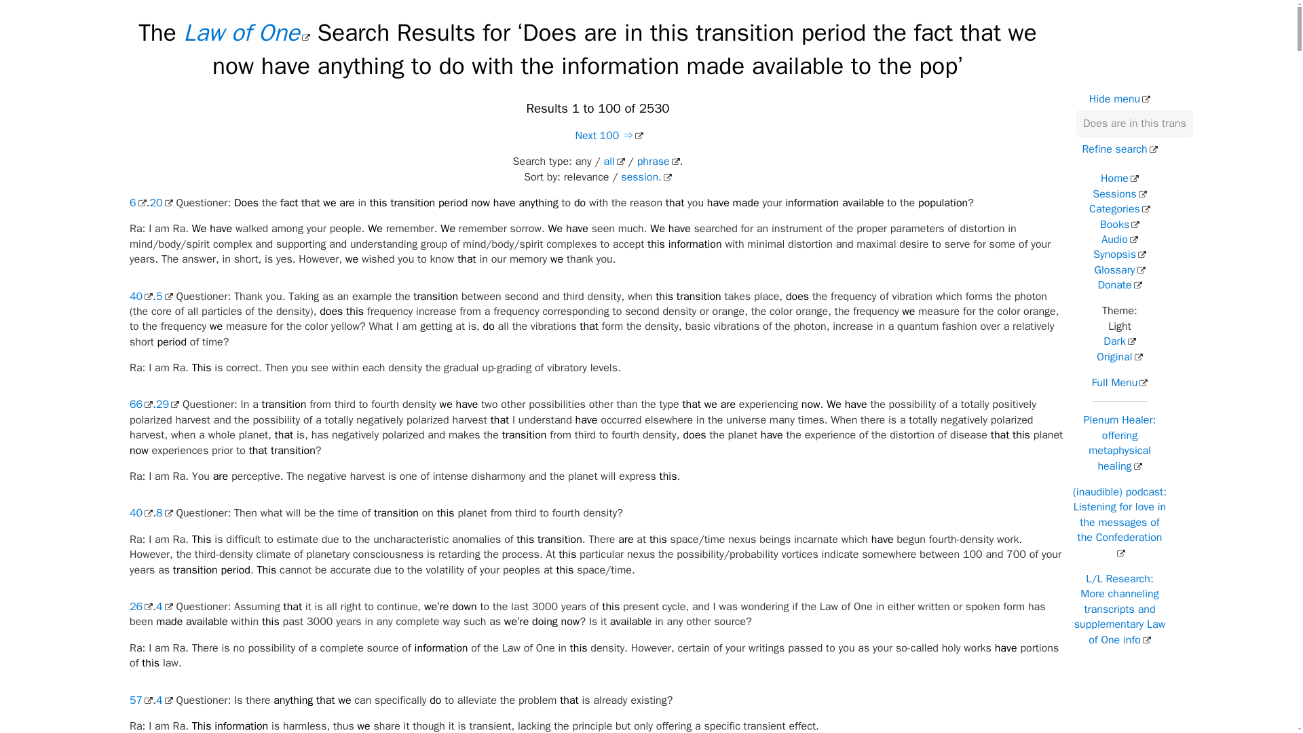 This screenshot has height=733, width=1303. I want to click on 20, so click(160, 202).